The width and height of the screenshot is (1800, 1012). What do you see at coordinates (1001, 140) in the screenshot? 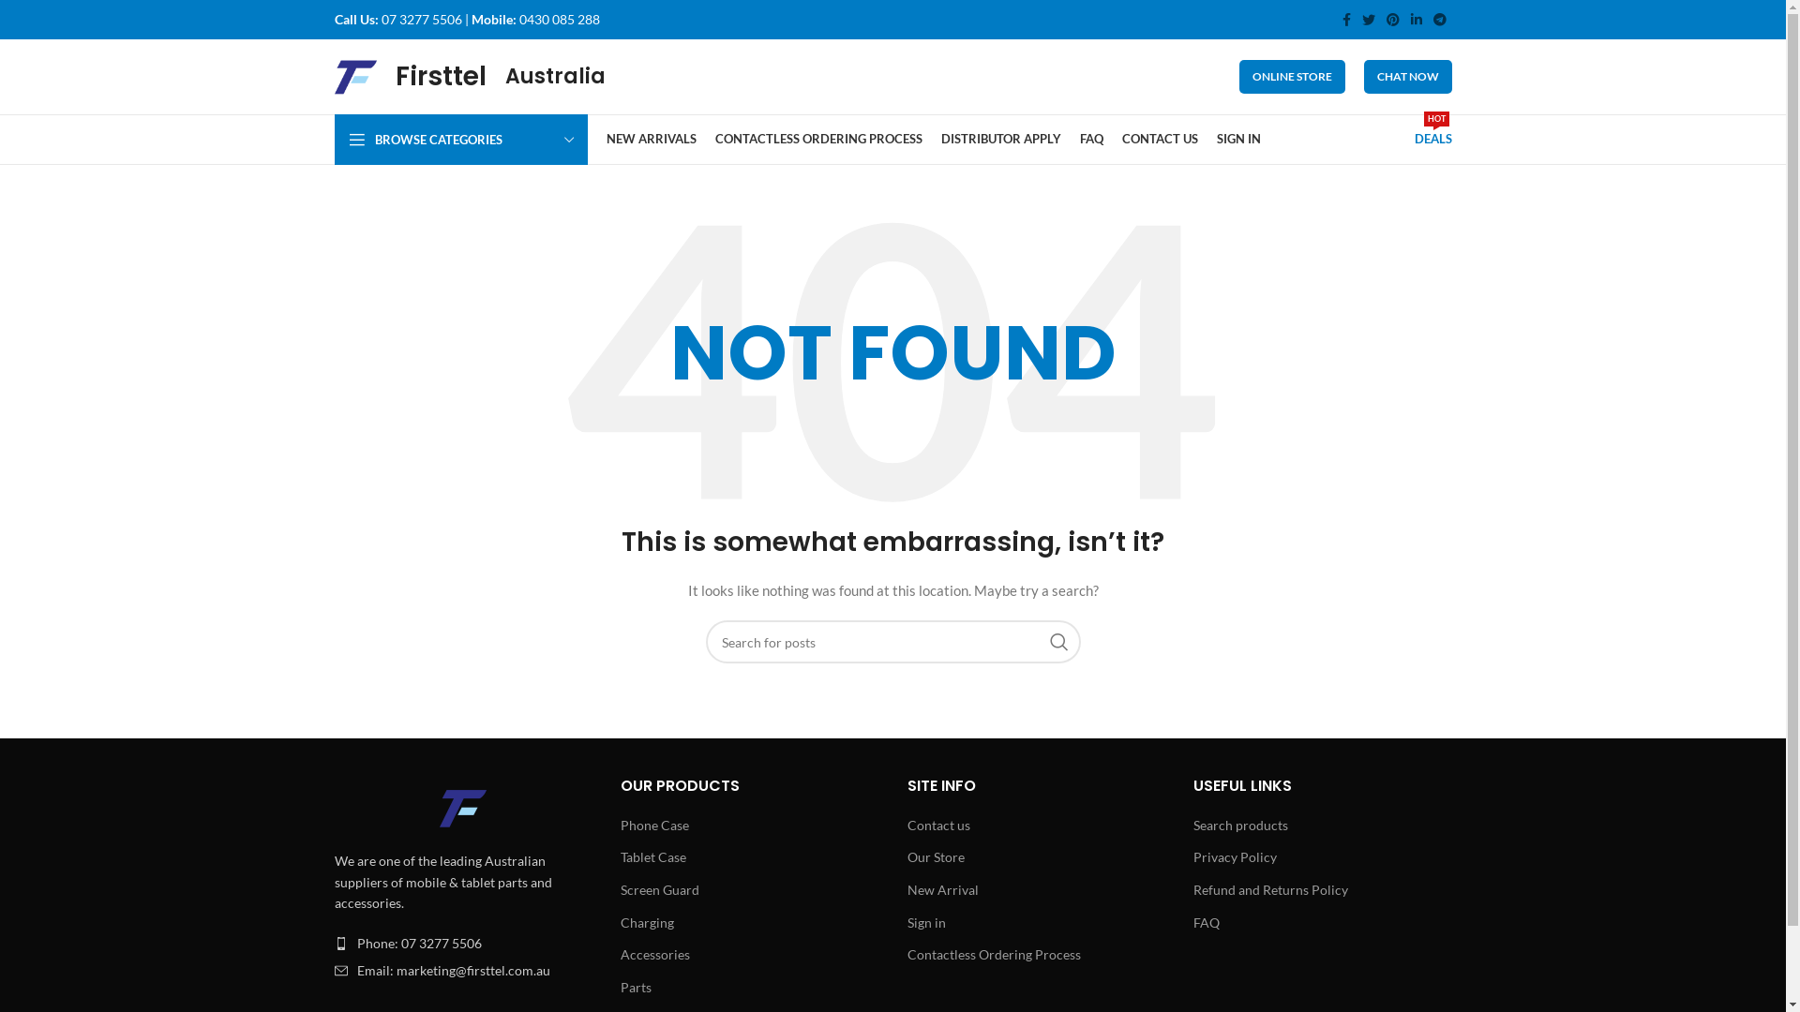
I see `DISTRIBUTOR APPLY` at bounding box center [1001, 140].